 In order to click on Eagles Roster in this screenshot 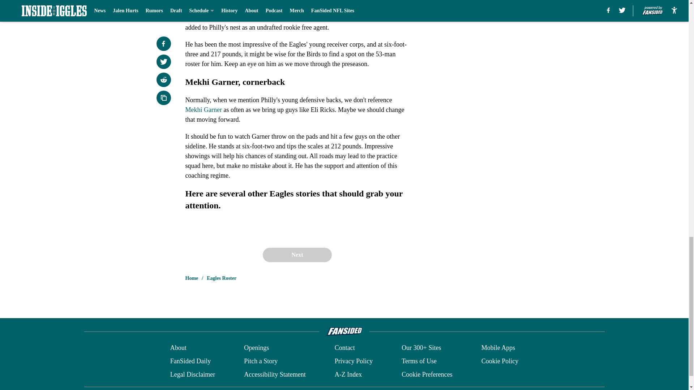, I will do `click(222, 278)`.